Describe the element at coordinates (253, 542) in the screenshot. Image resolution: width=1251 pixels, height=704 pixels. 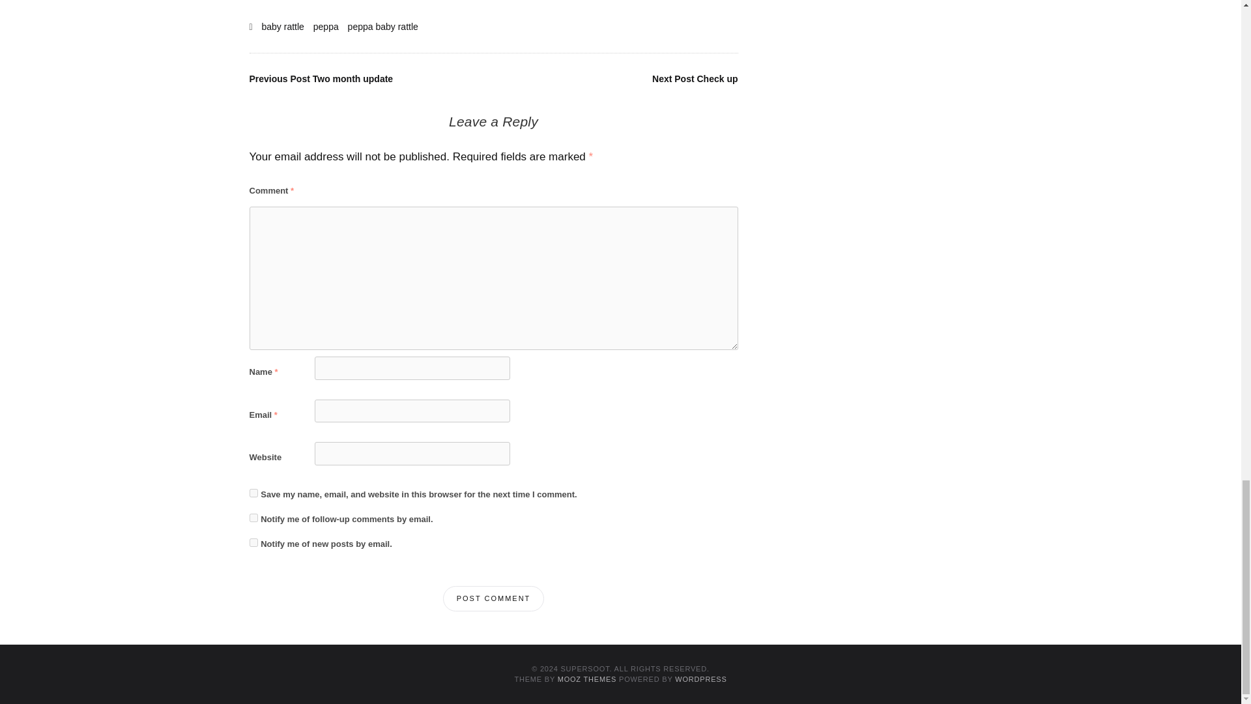
I see `subscribe` at that location.